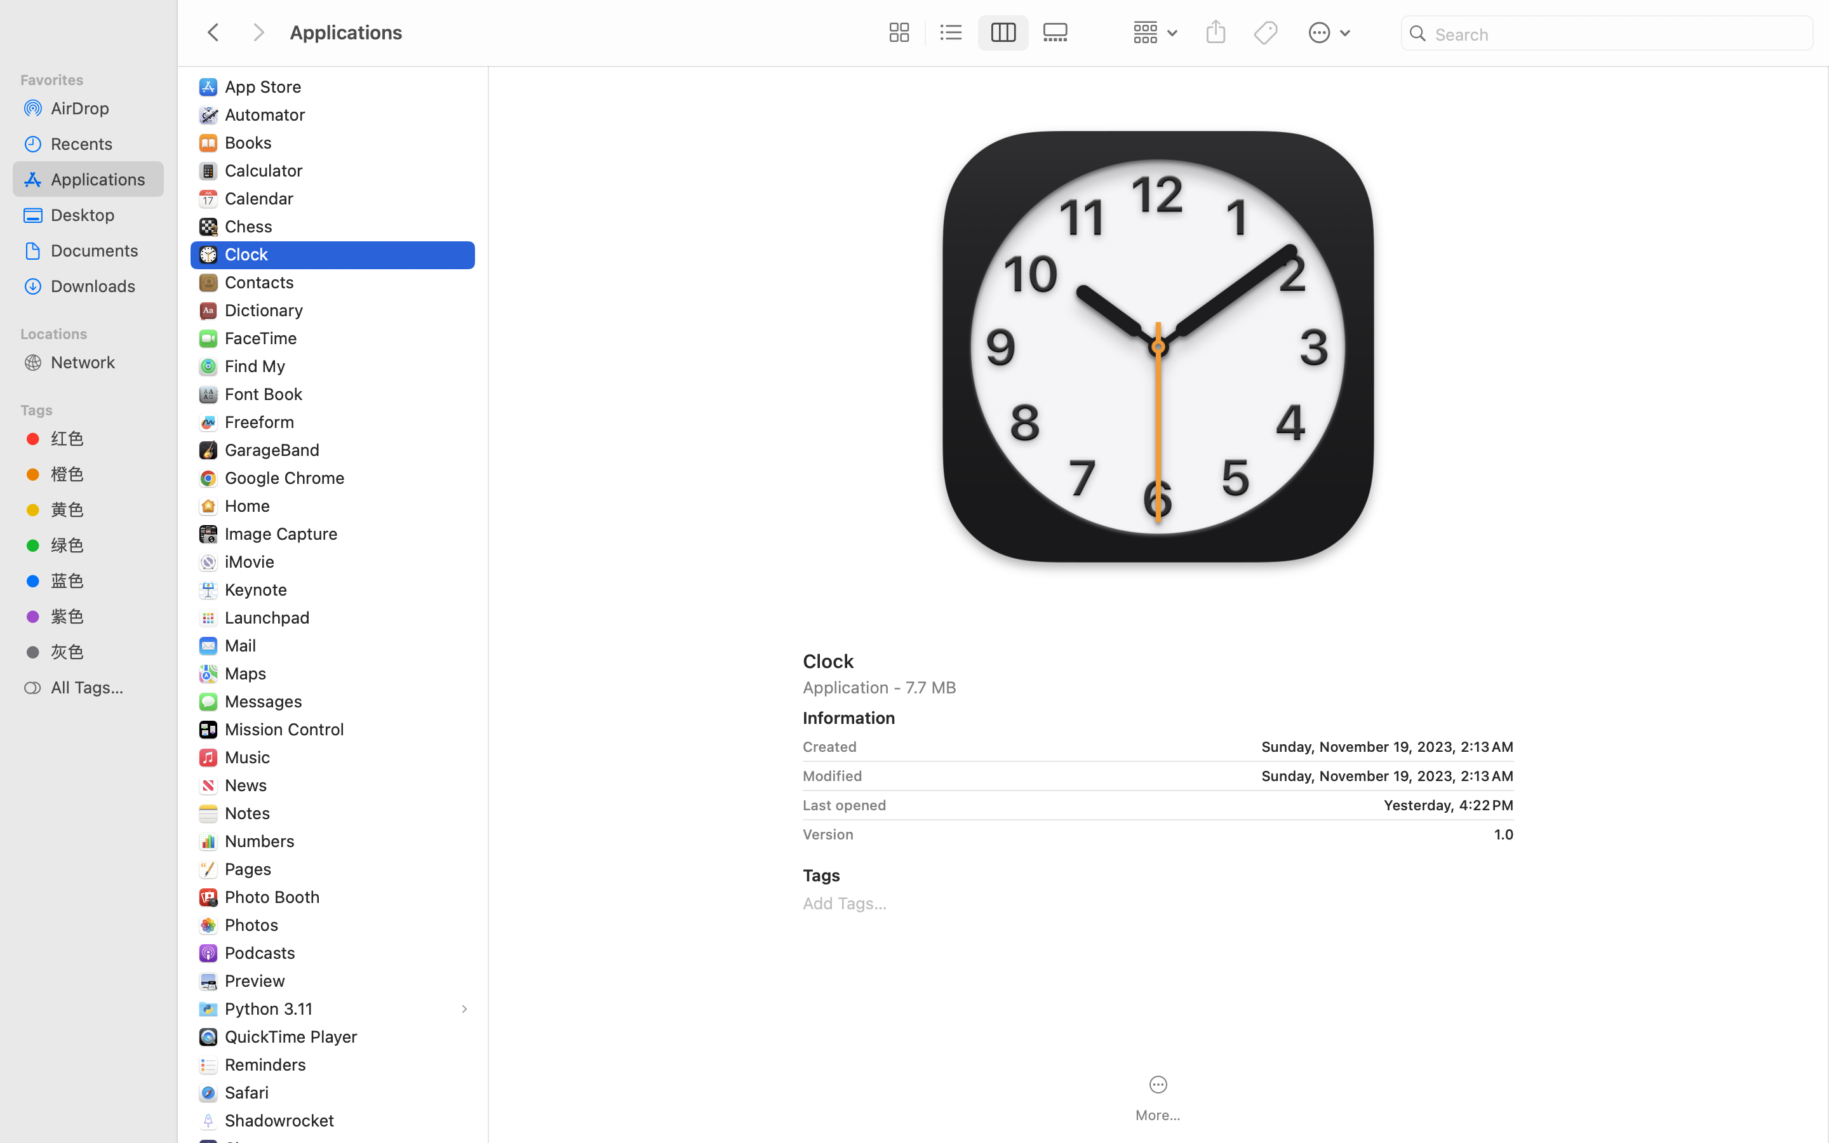  I want to click on Launchpad, so click(271, 617).